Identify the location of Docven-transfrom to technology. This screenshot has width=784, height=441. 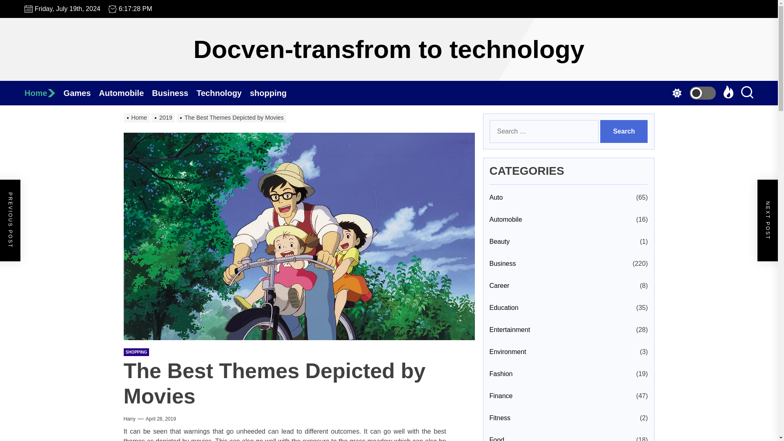
(389, 49).